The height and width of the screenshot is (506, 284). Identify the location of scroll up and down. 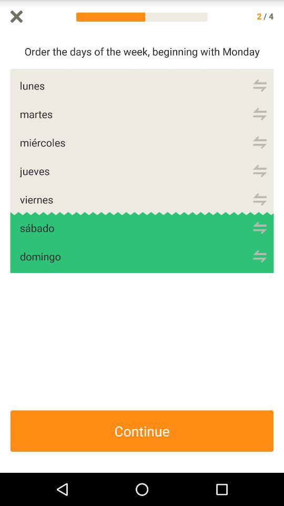
(279, 253).